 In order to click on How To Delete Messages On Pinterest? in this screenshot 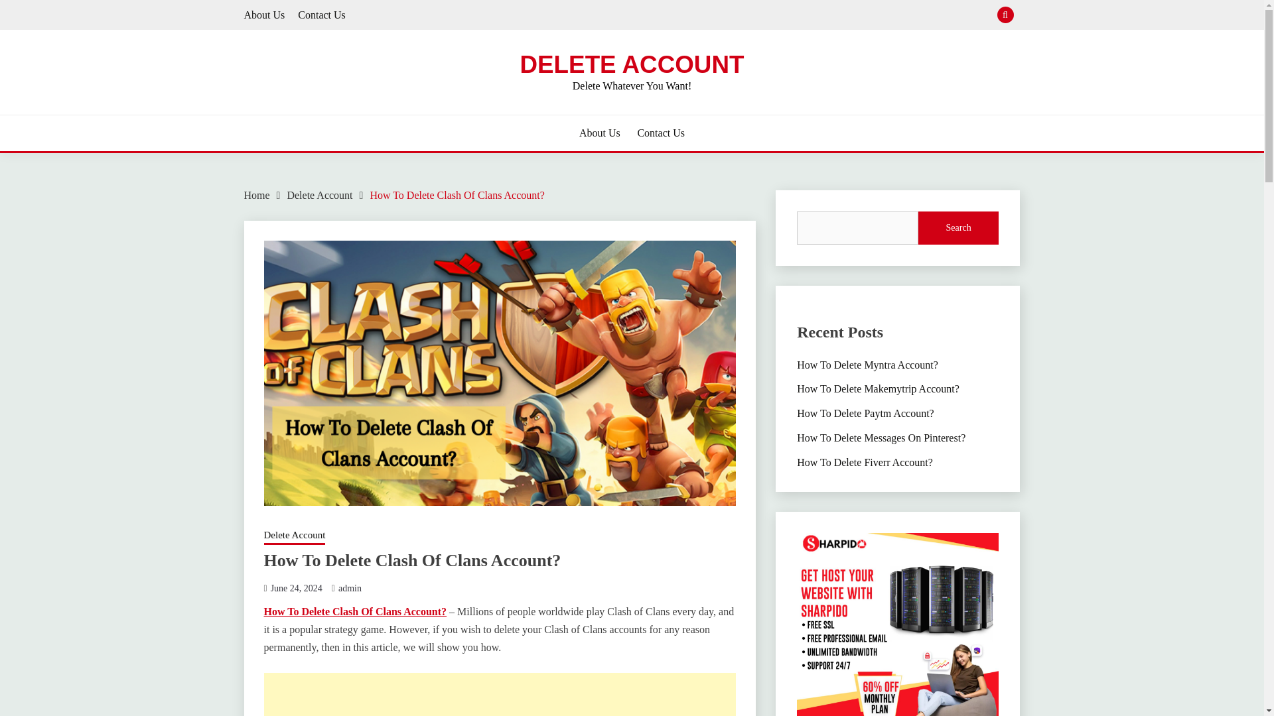, I will do `click(881, 438)`.